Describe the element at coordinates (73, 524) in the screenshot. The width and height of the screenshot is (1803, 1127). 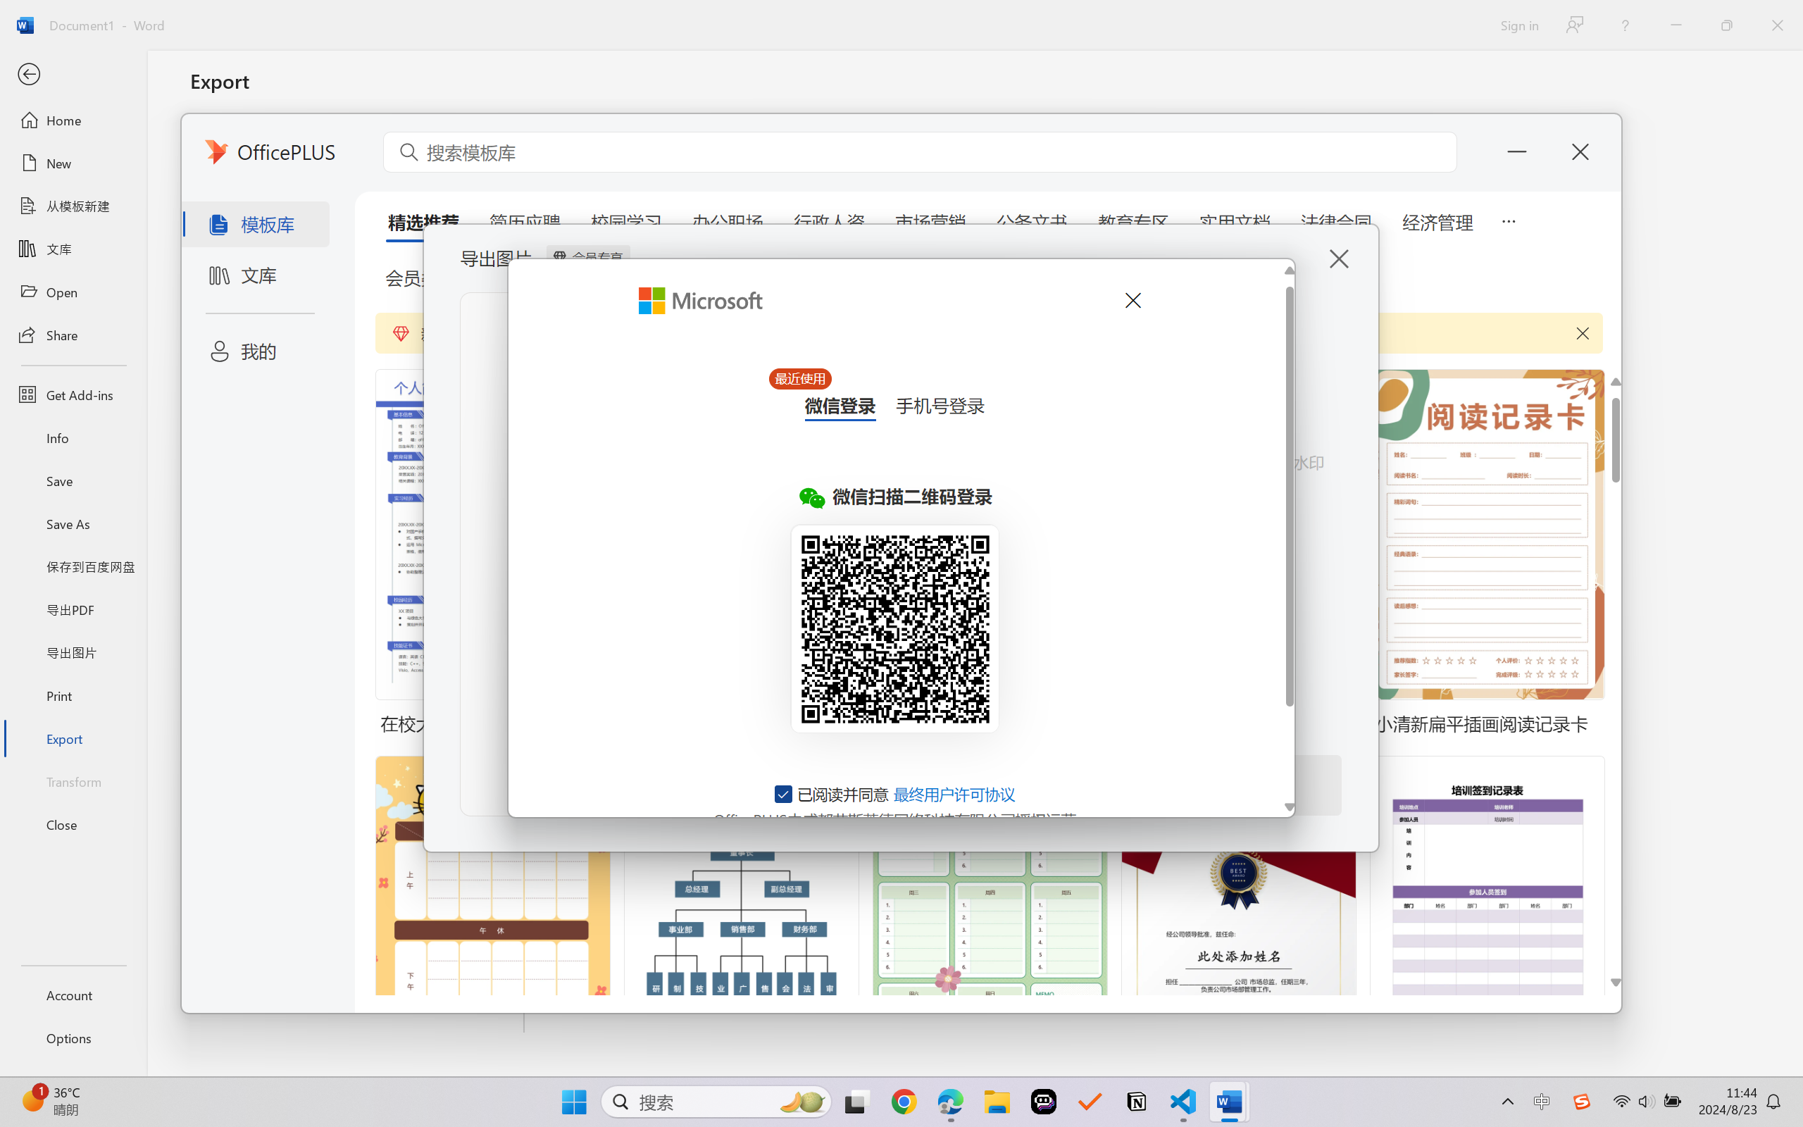
I see `Save As` at that location.